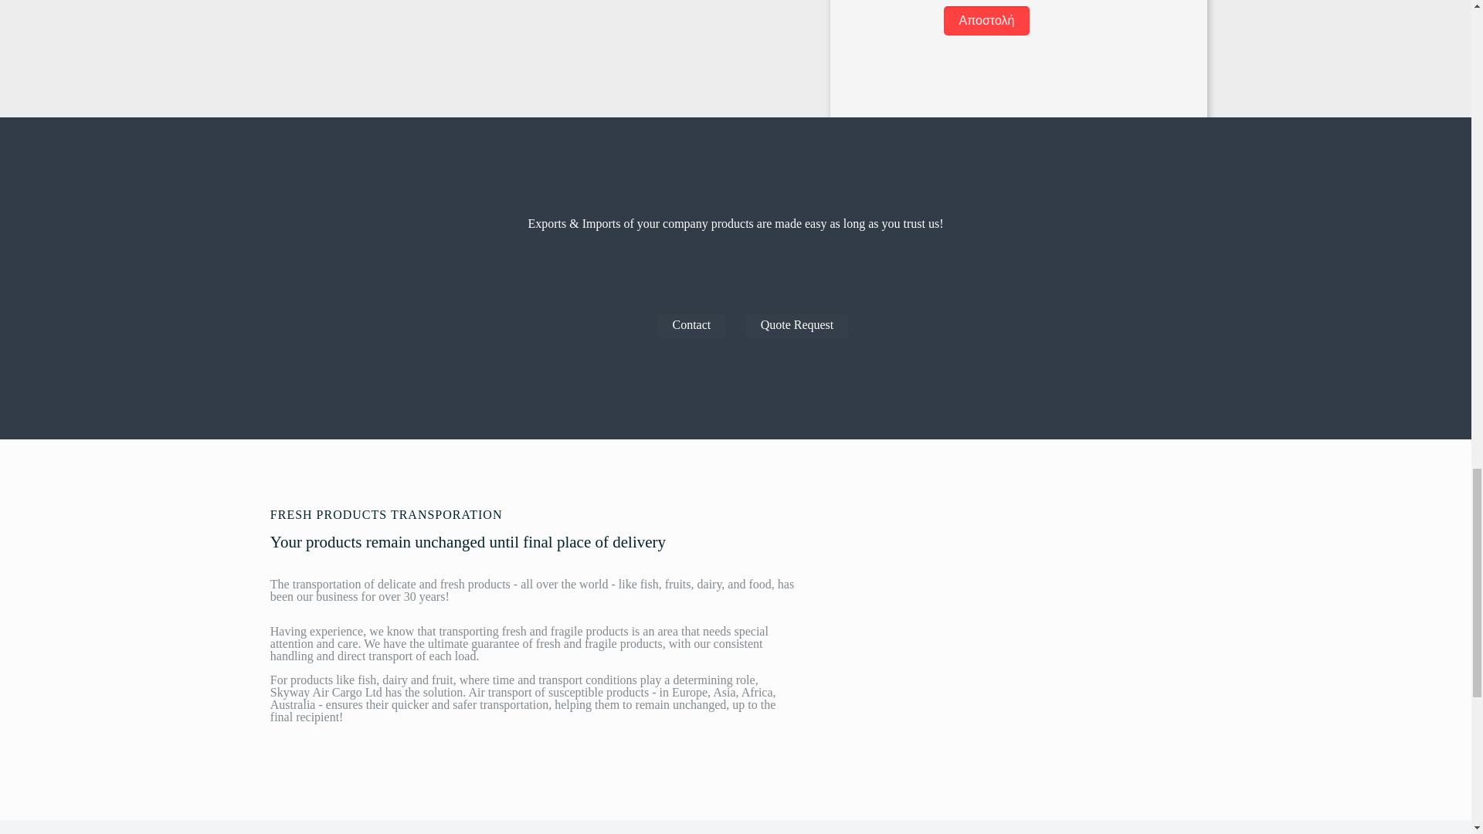 The width and height of the screenshot is (1483, 834). What do you see at coordinates (797, 324) in the screenshot?
I see `Quote Request` at bounding box center [797, 324].